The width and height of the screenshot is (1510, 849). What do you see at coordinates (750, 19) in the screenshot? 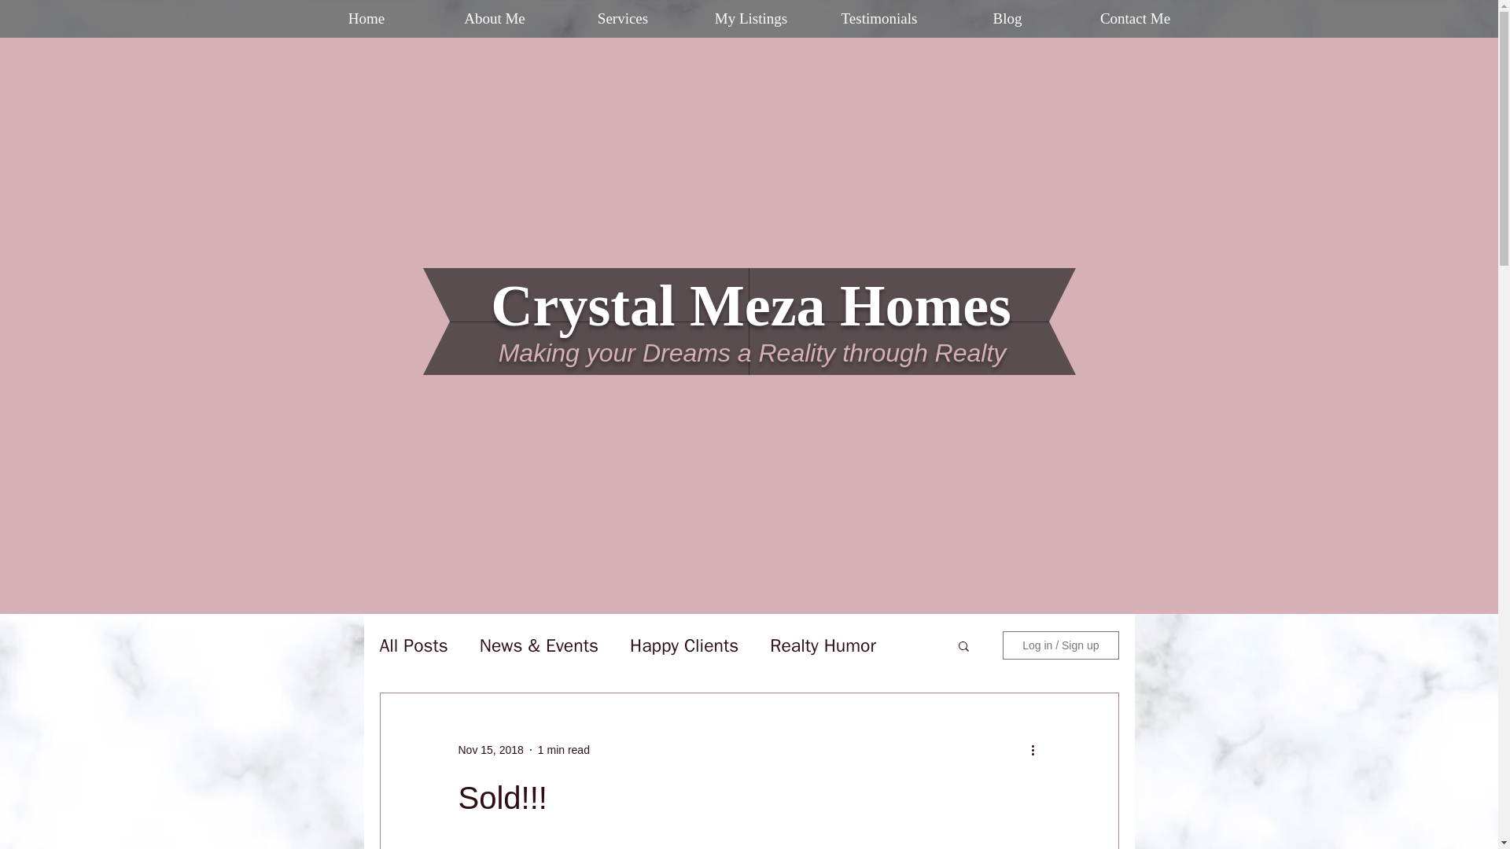
I see `My Listings` at bounding box center [750, 19].